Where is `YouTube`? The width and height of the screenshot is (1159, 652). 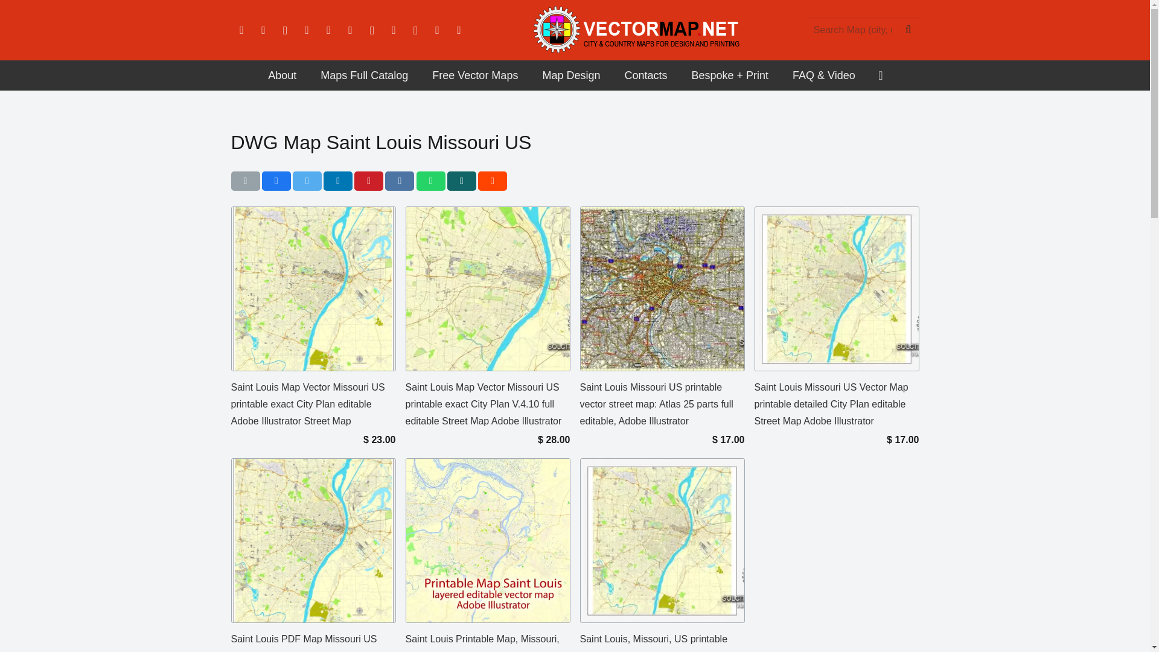 YouTube is located at coordinates (328, 30).